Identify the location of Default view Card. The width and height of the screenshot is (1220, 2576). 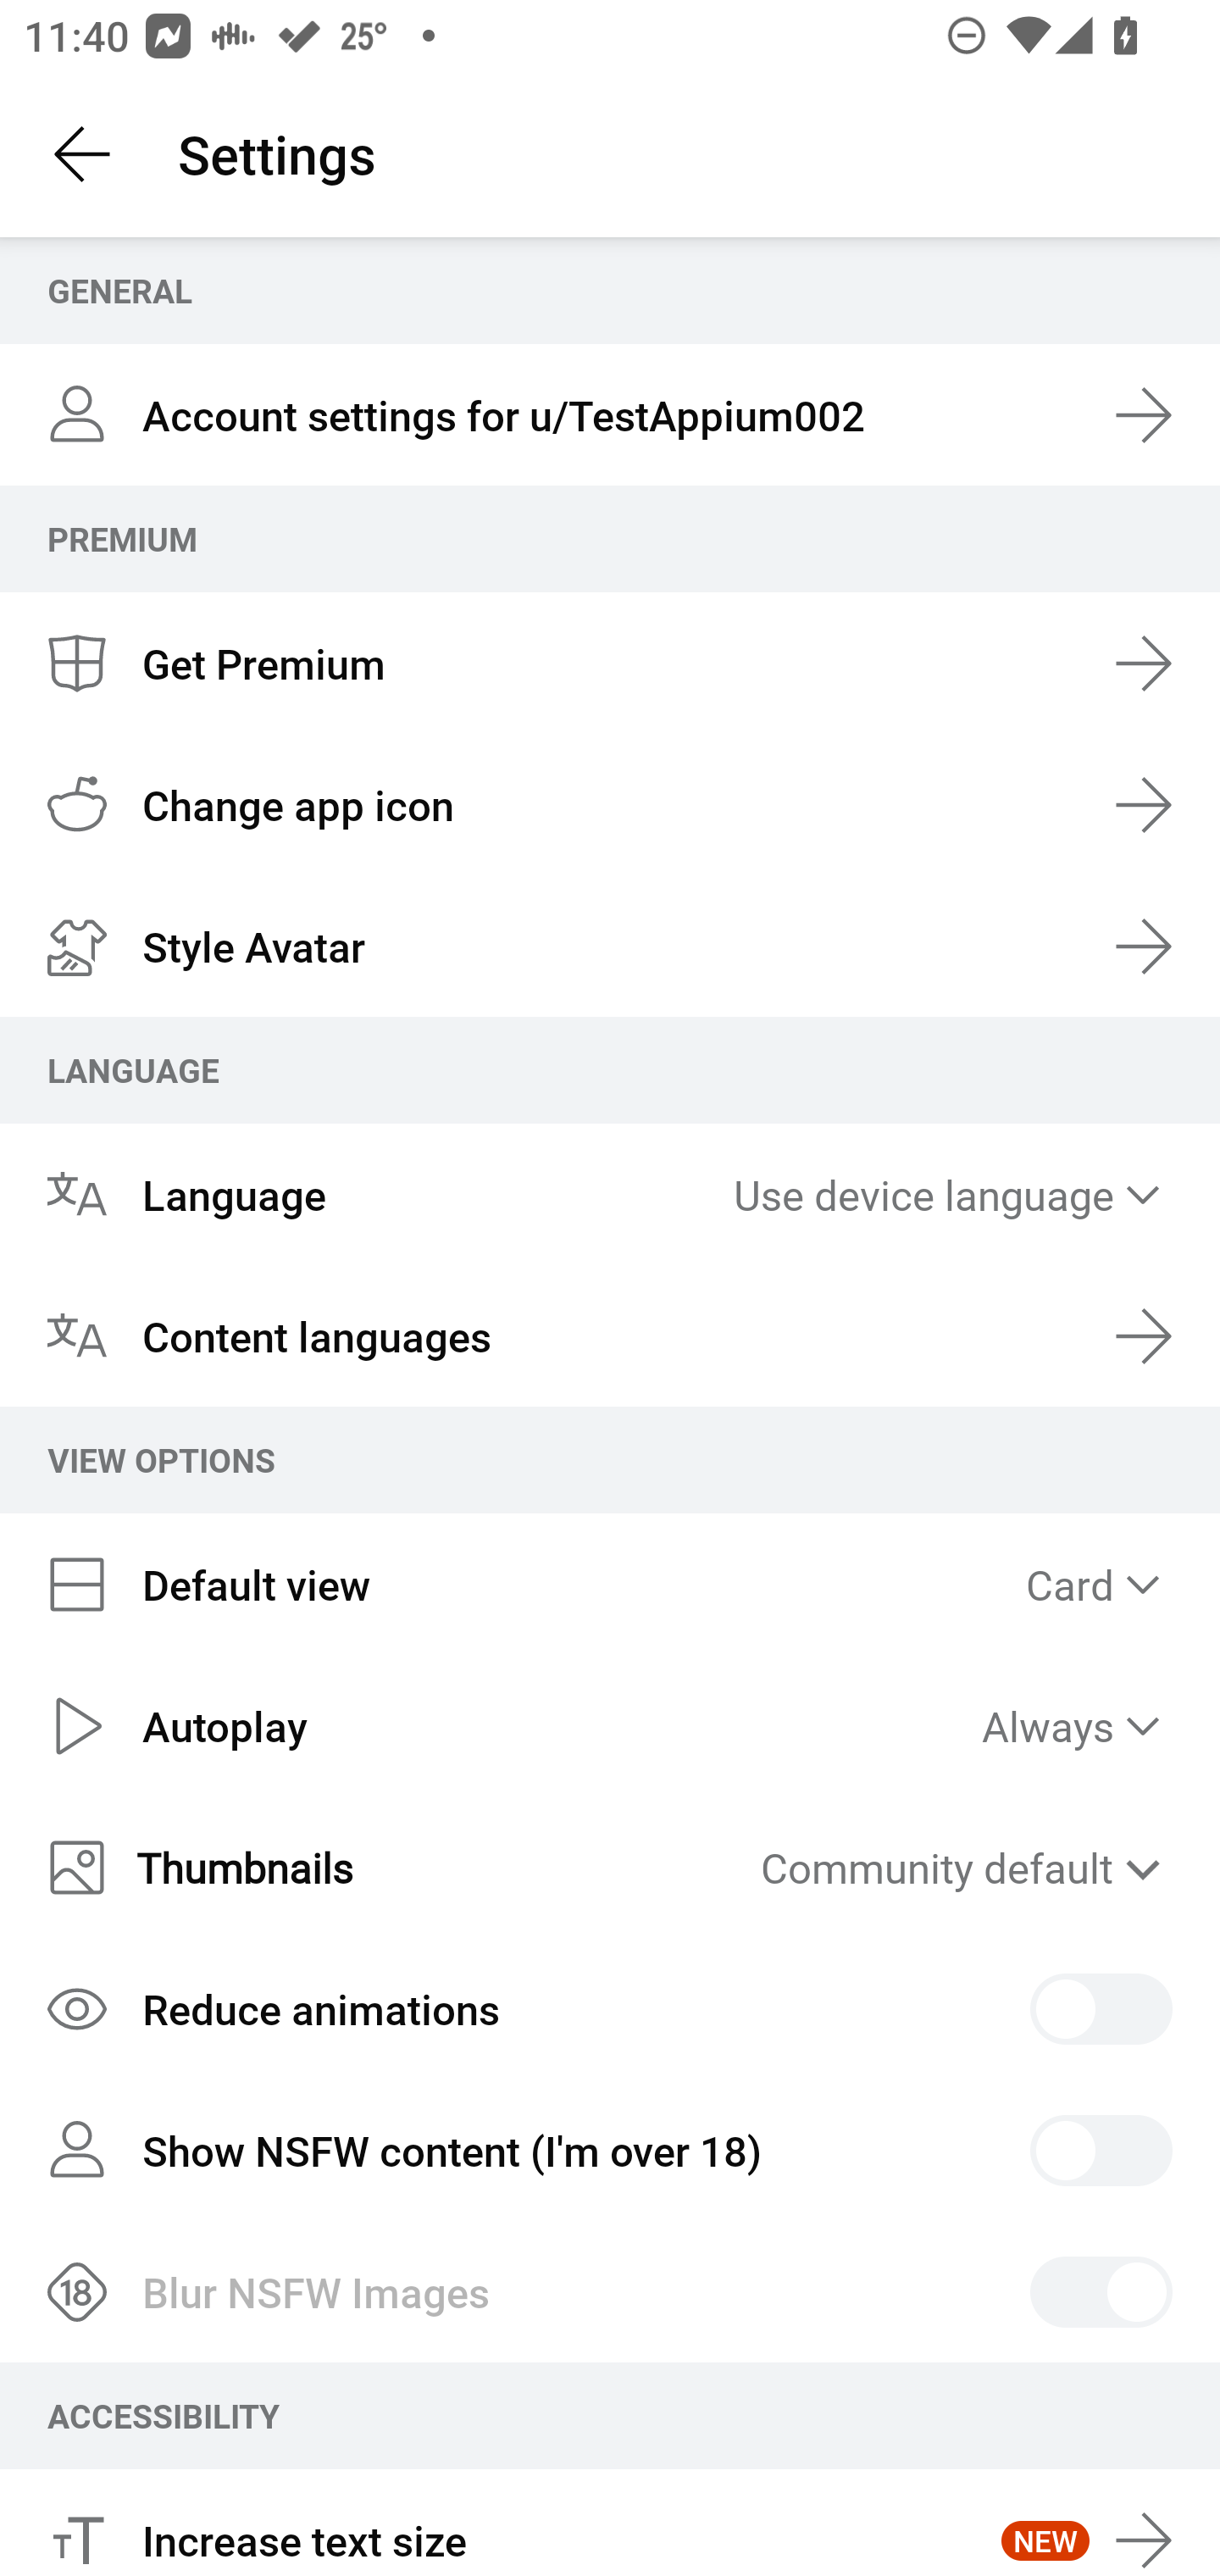
(610, 1585).